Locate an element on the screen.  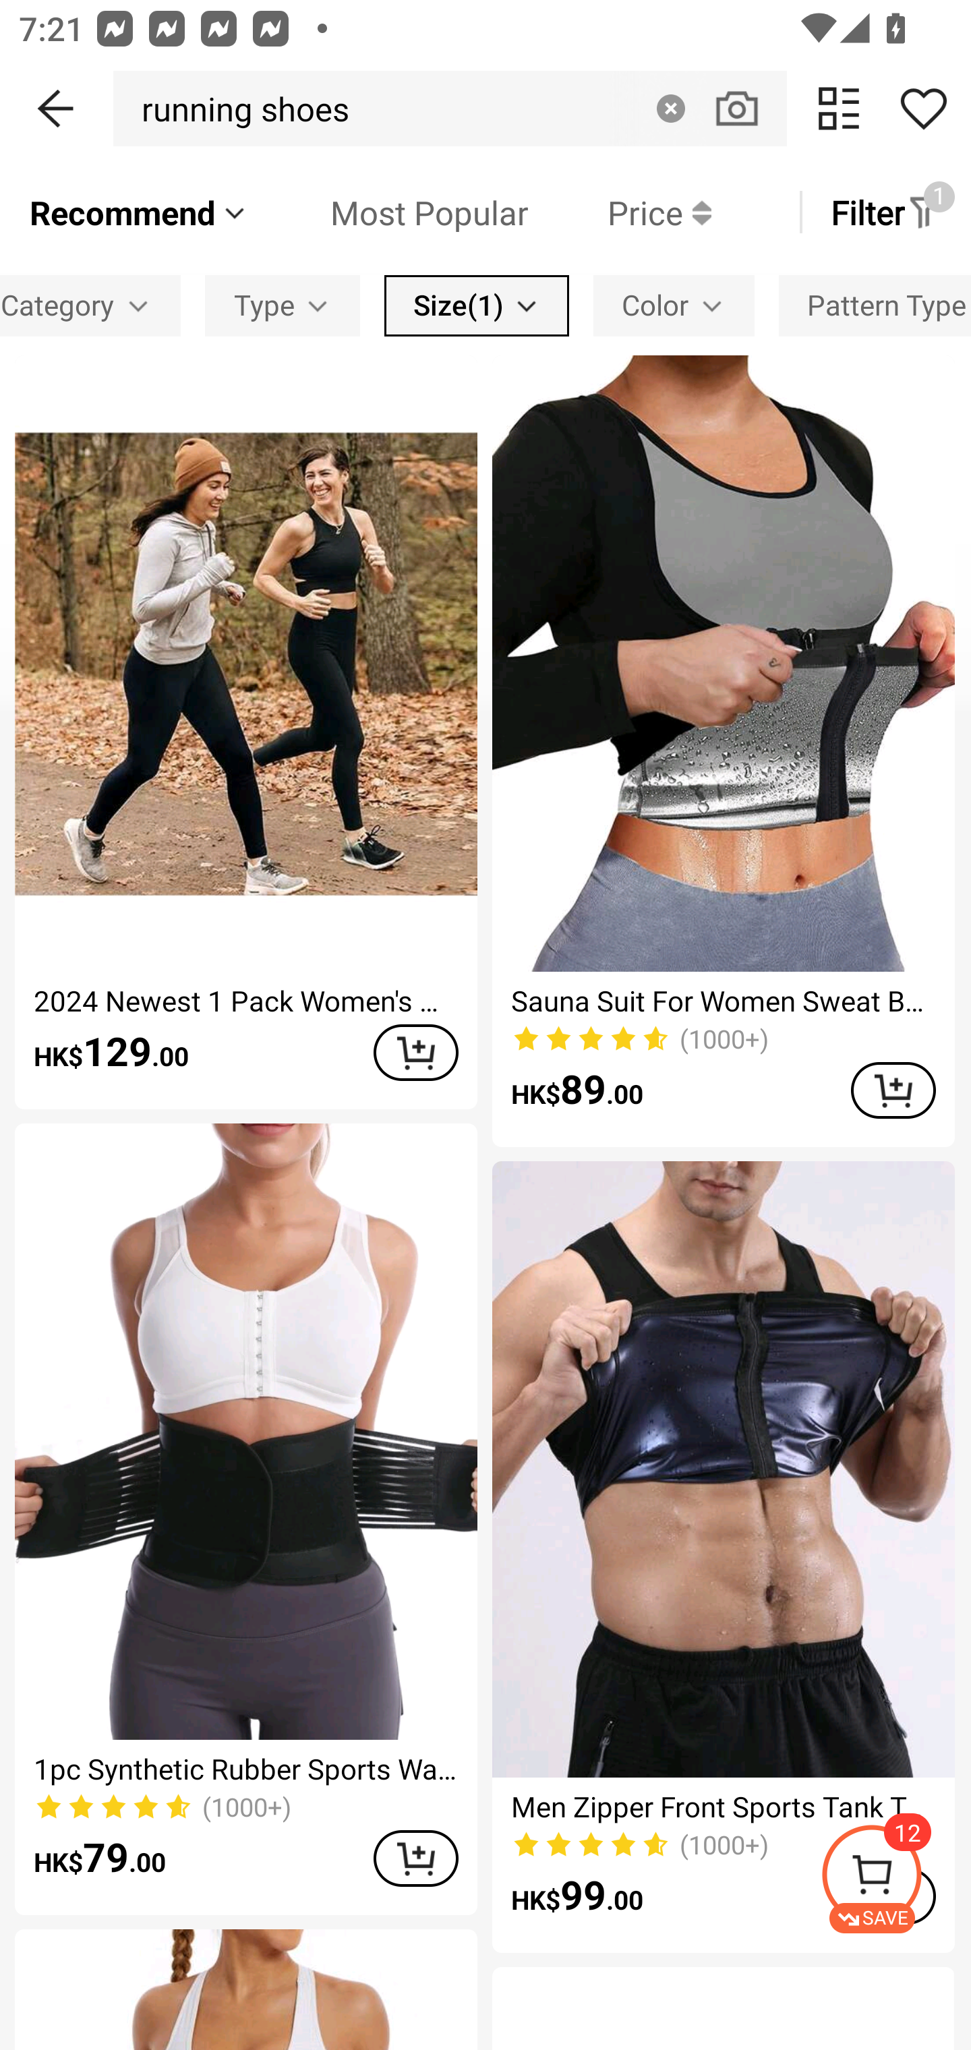
Pattern Type is located at coordinates (875, 305).